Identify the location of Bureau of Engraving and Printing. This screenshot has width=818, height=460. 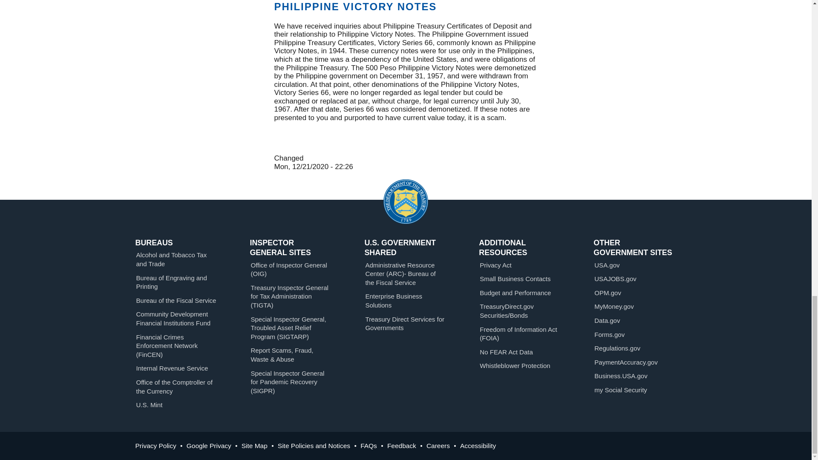
(171, 282).